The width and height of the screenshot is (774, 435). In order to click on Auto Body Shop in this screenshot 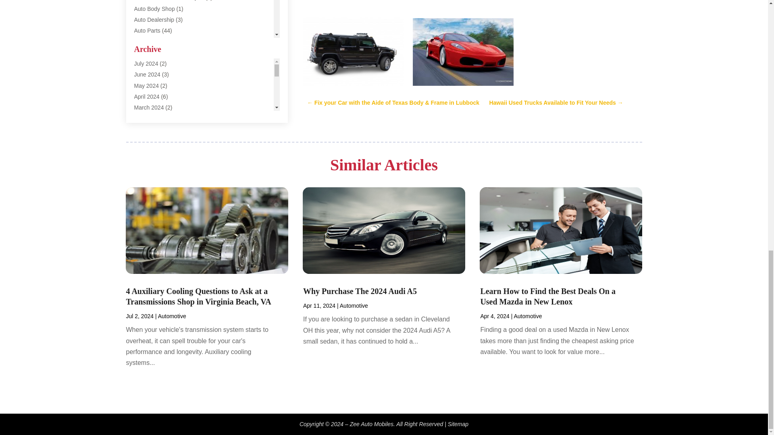, I will do `click(154, 9)`.